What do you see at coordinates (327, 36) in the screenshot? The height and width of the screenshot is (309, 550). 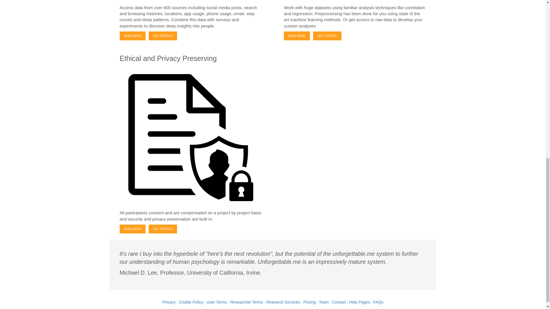 I see `GET STARTED` at bounding box center [327, 36].